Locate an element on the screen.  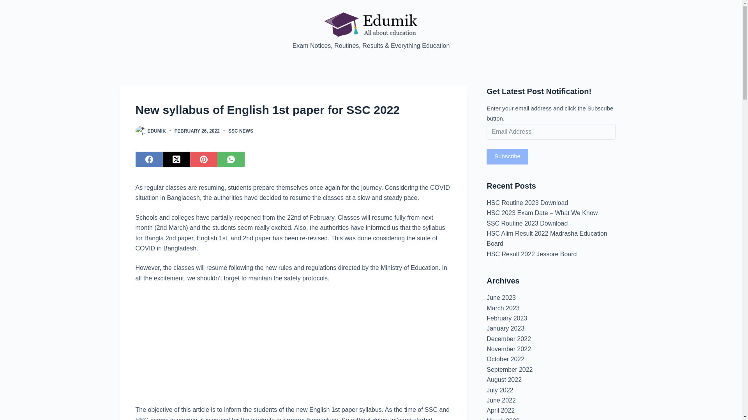
Advertisement is located at coordinates (293, 347).